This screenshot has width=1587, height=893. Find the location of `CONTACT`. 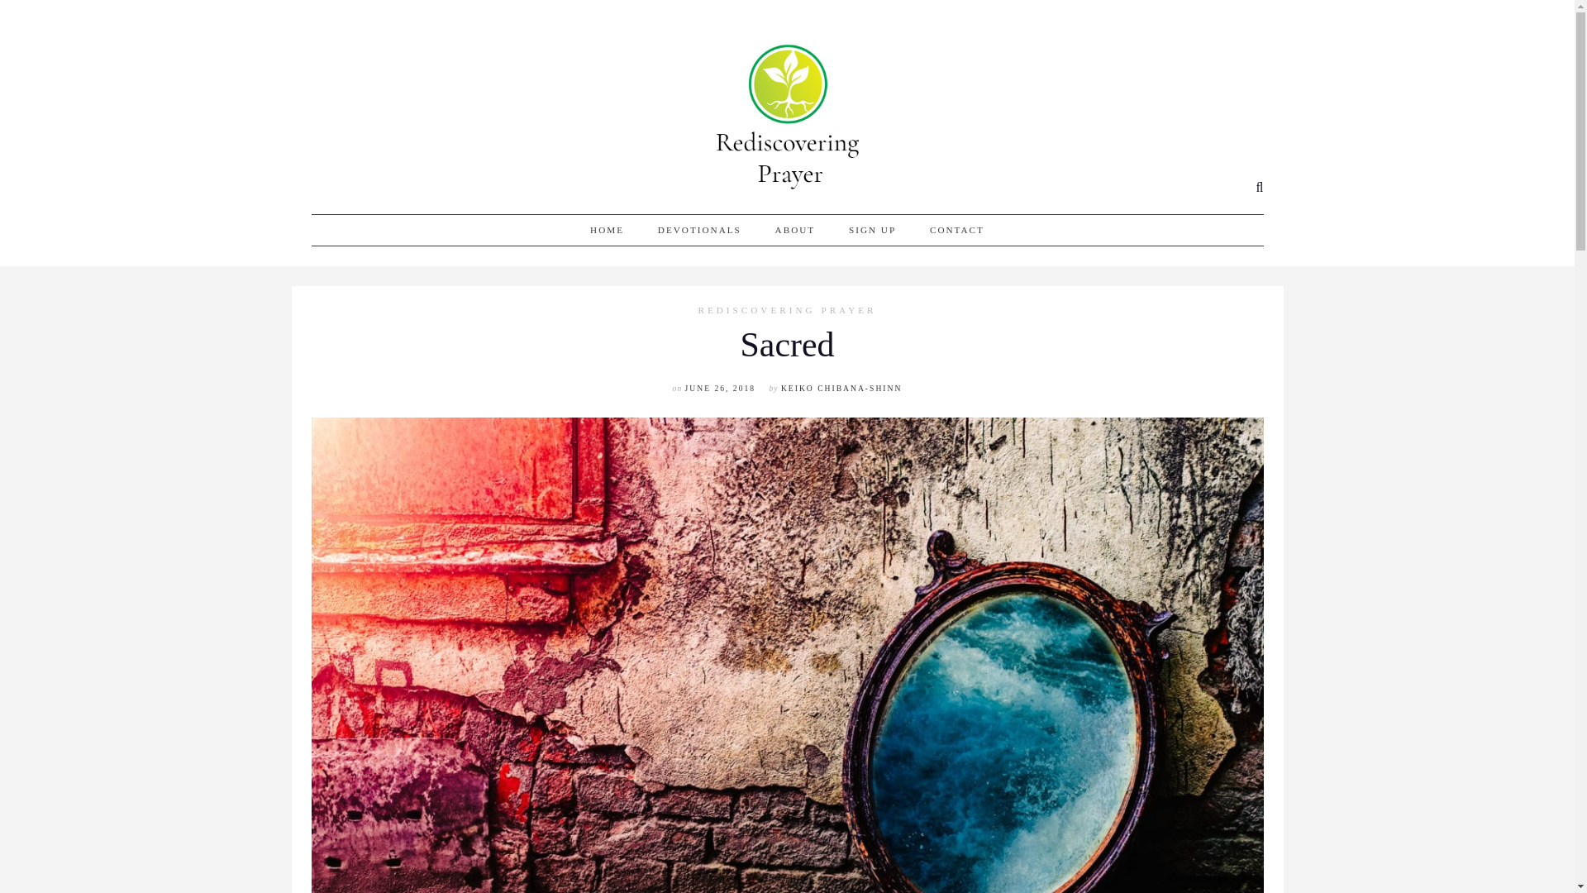

CONTACT is located at coordinates (957, 230).